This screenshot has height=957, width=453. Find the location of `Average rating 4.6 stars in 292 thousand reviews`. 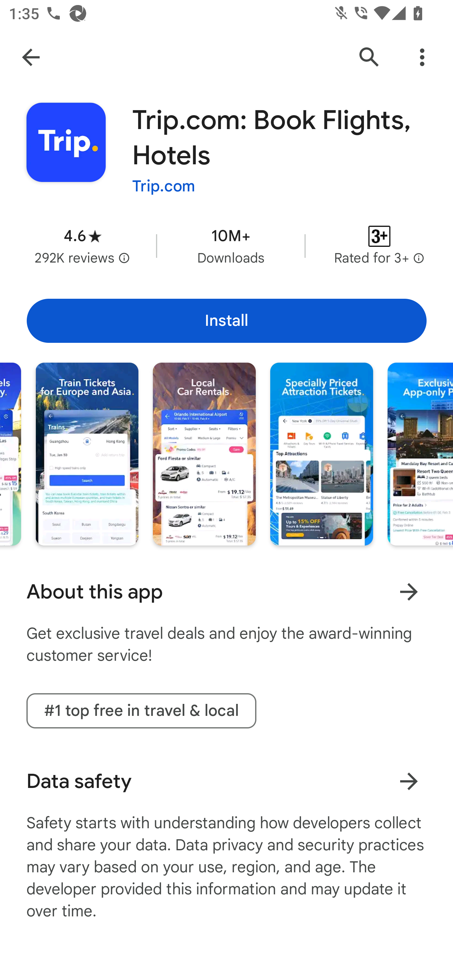

Average rating 4.6 stars in 292 thousand reviews is located at coordinates (82, 246).